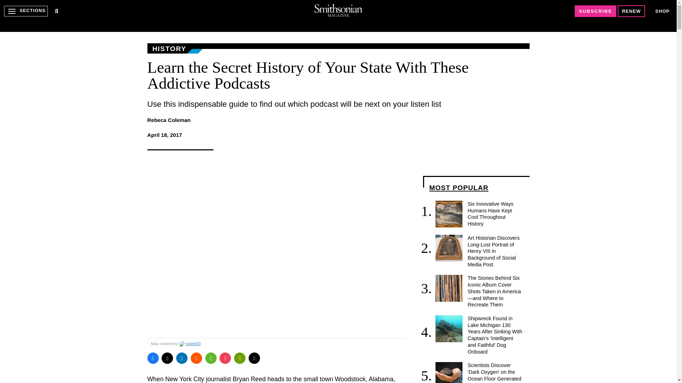  Describe the element at coordinates (632, 11) in the screenshot. I see `RENEW` at that location.